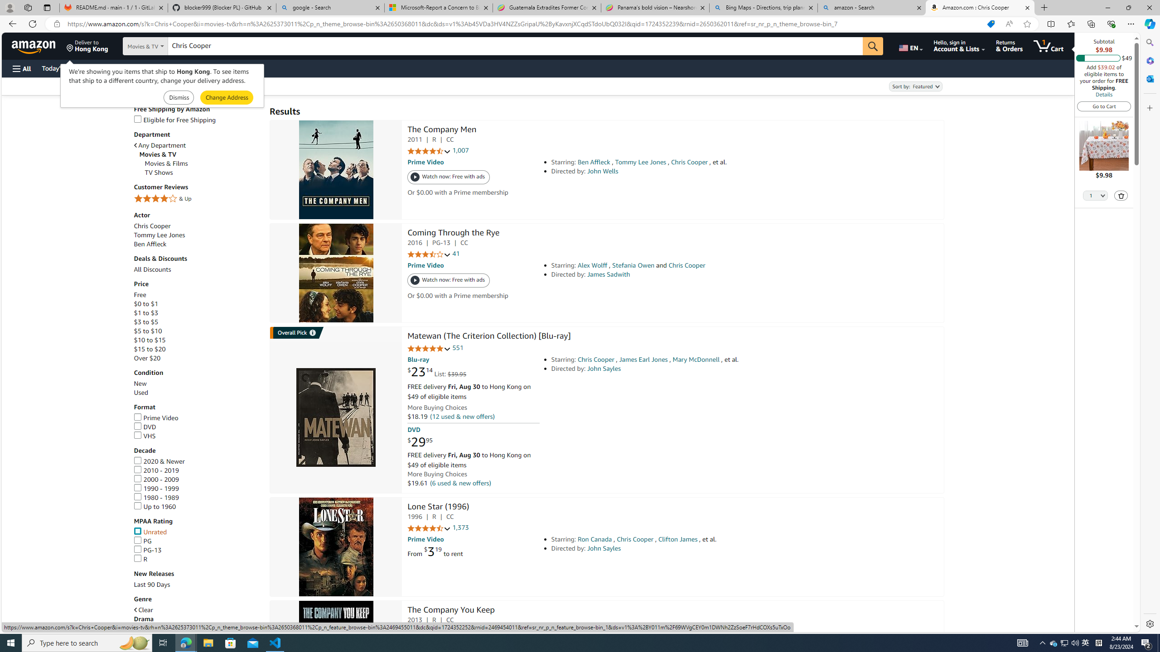 This screenshot has height=652, width=1160. What do you see at coordinates (146, 304) in the screenshot?
I see `$0 to $1` at bounding box center [146, 304].